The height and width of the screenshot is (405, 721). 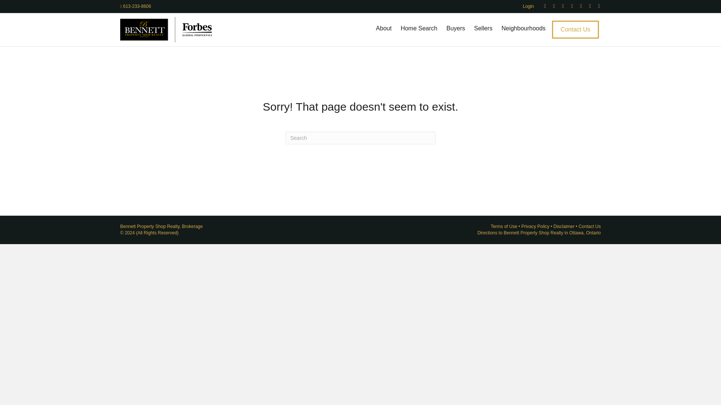 What do you see at coordinates (569, 6) in the screenshot?
I see `Pinterest` at bounding box center [569, 6].